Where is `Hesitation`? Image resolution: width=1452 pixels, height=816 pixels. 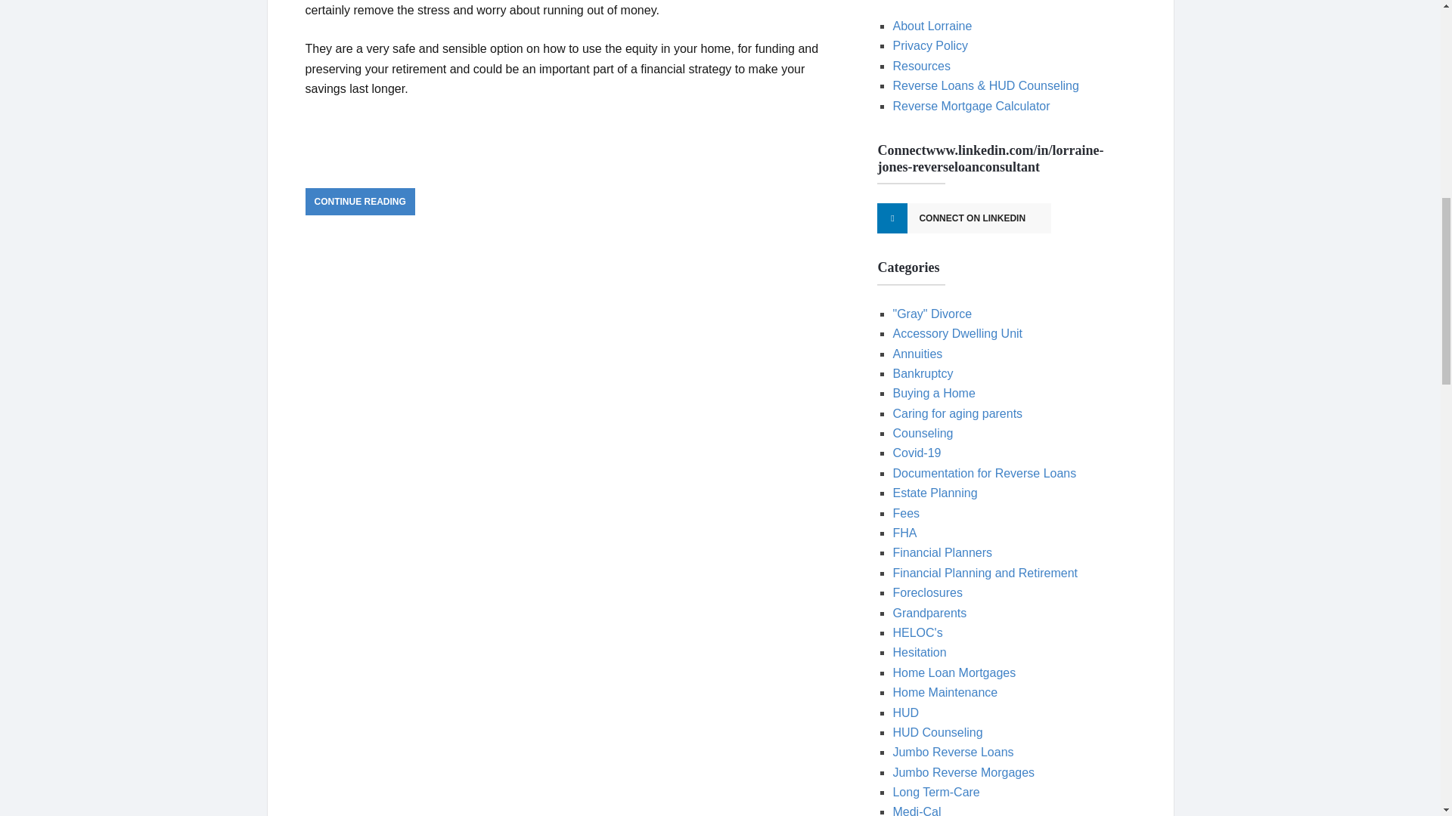 Hesitation is located at coordinates (920, 652).